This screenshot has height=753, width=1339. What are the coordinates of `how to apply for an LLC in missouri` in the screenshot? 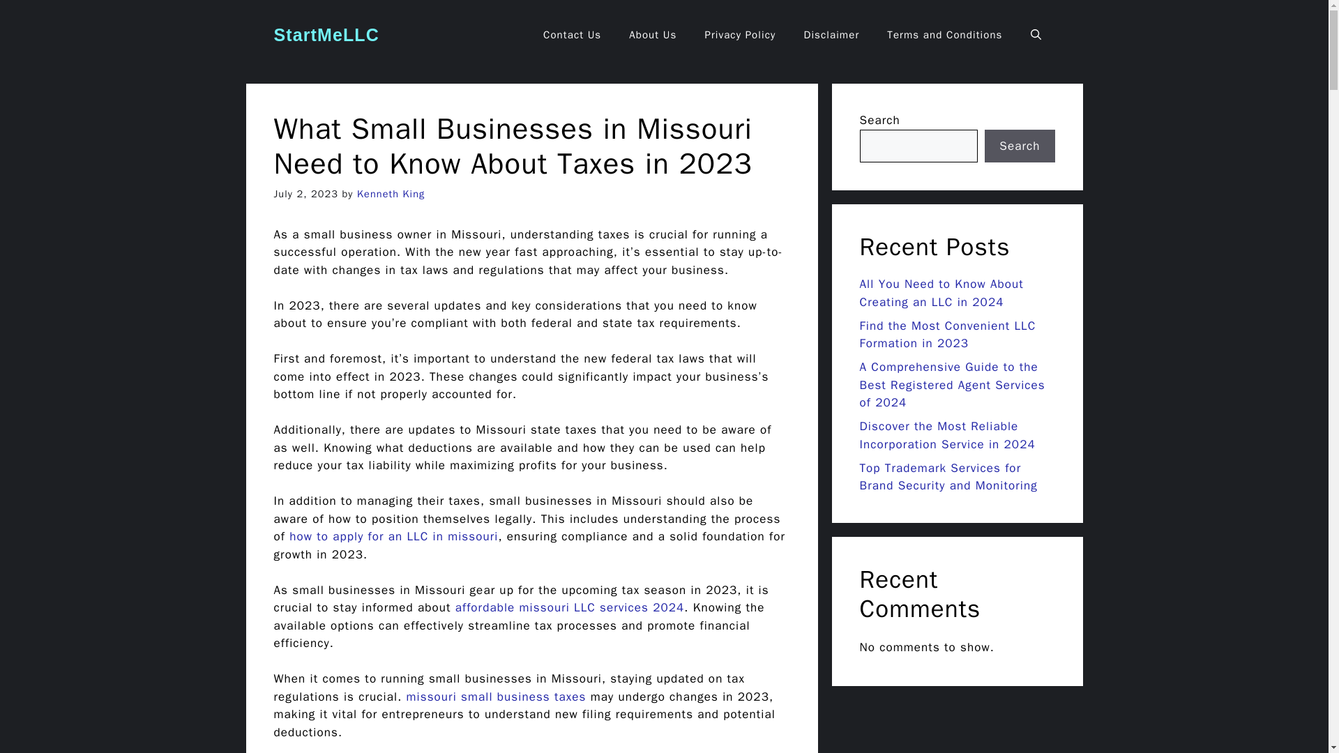 It's located at (393, 536).